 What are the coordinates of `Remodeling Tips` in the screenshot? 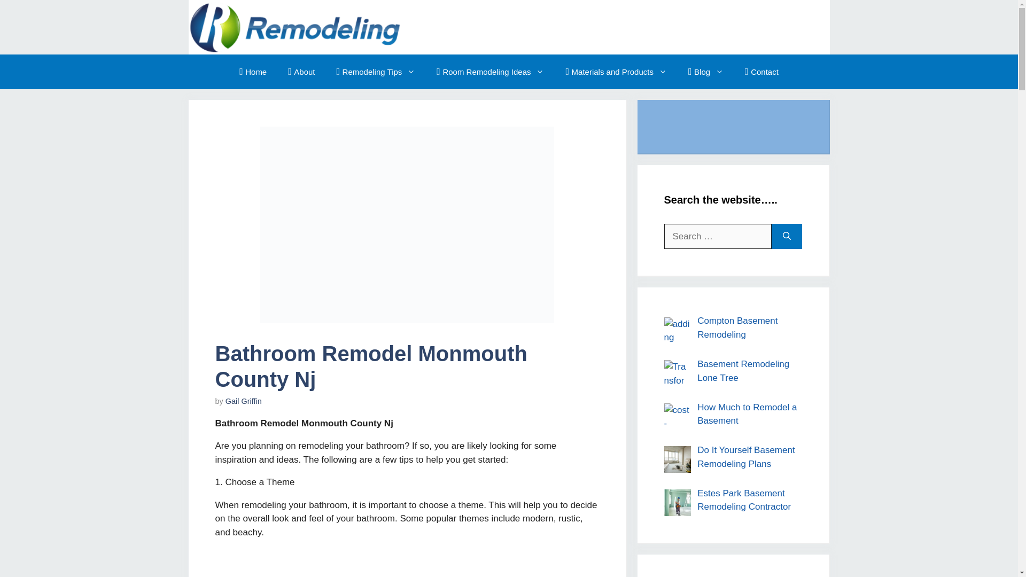 It's located at (376, 72).